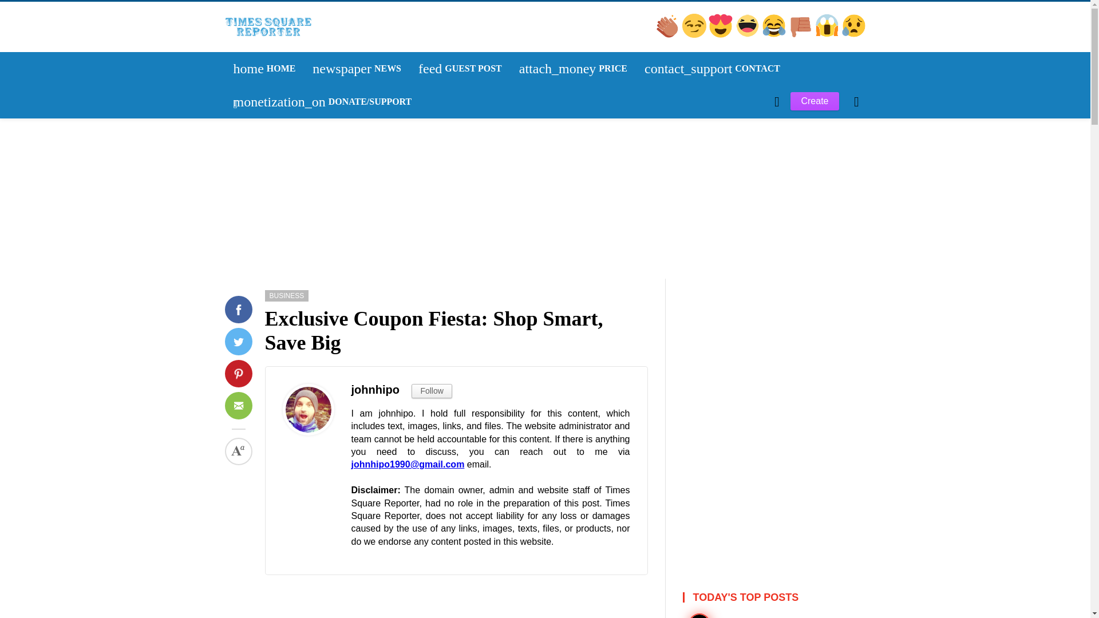 The image size is (1099, 618). Describe the element at coordinates (802, 34) in the screenshot. I see `NICE` at that location.